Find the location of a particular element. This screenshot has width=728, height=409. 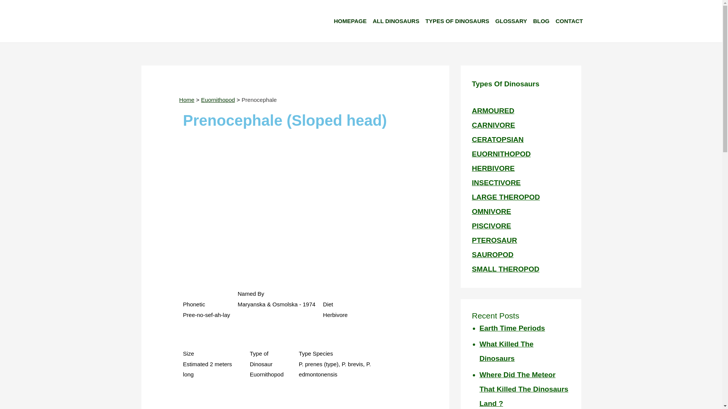

ARMOURED is located at coordinates (493, 111).